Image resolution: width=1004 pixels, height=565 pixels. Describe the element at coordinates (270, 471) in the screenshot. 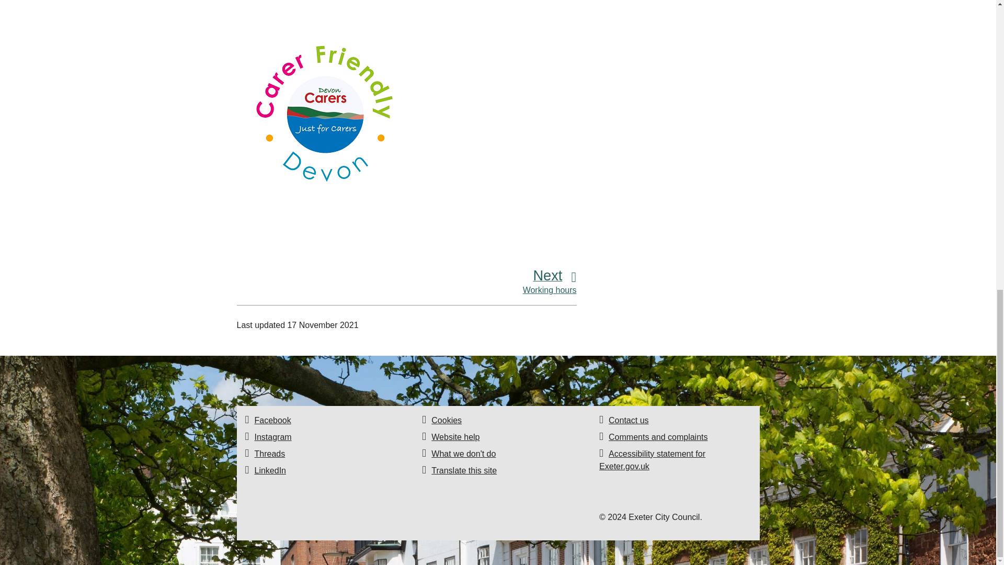

I see `LinkedIn` at that location.